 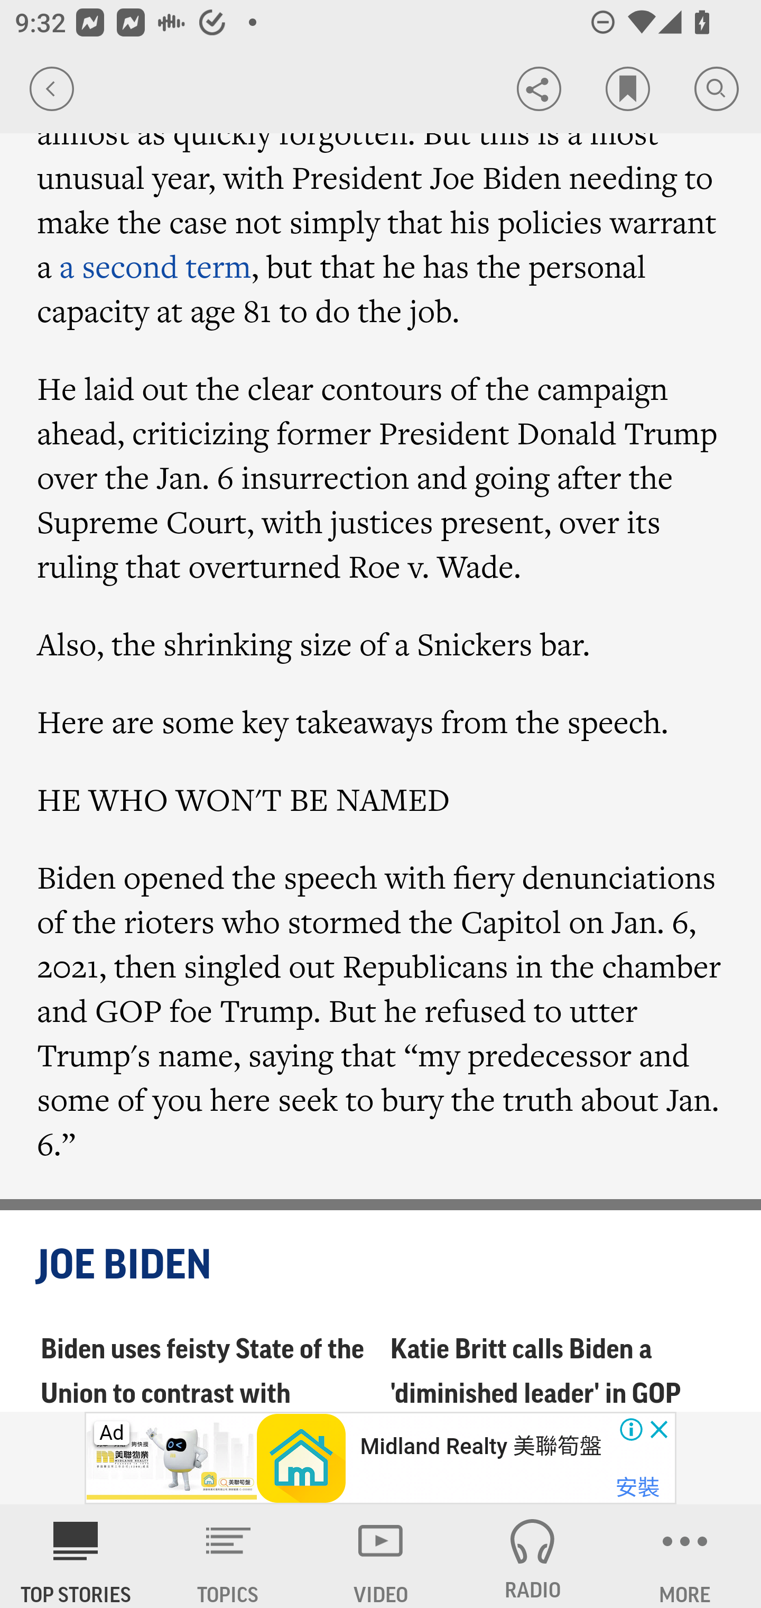 I want to click on 安裝, so click(x=637, y=1488).